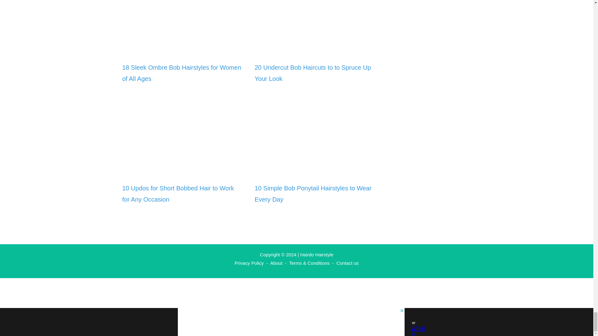  Describe the element at coordinates (313, 73) in the screenshot. I see `20 Undercut Bob Haircuts to to Spruce Up Your Look` at that location.